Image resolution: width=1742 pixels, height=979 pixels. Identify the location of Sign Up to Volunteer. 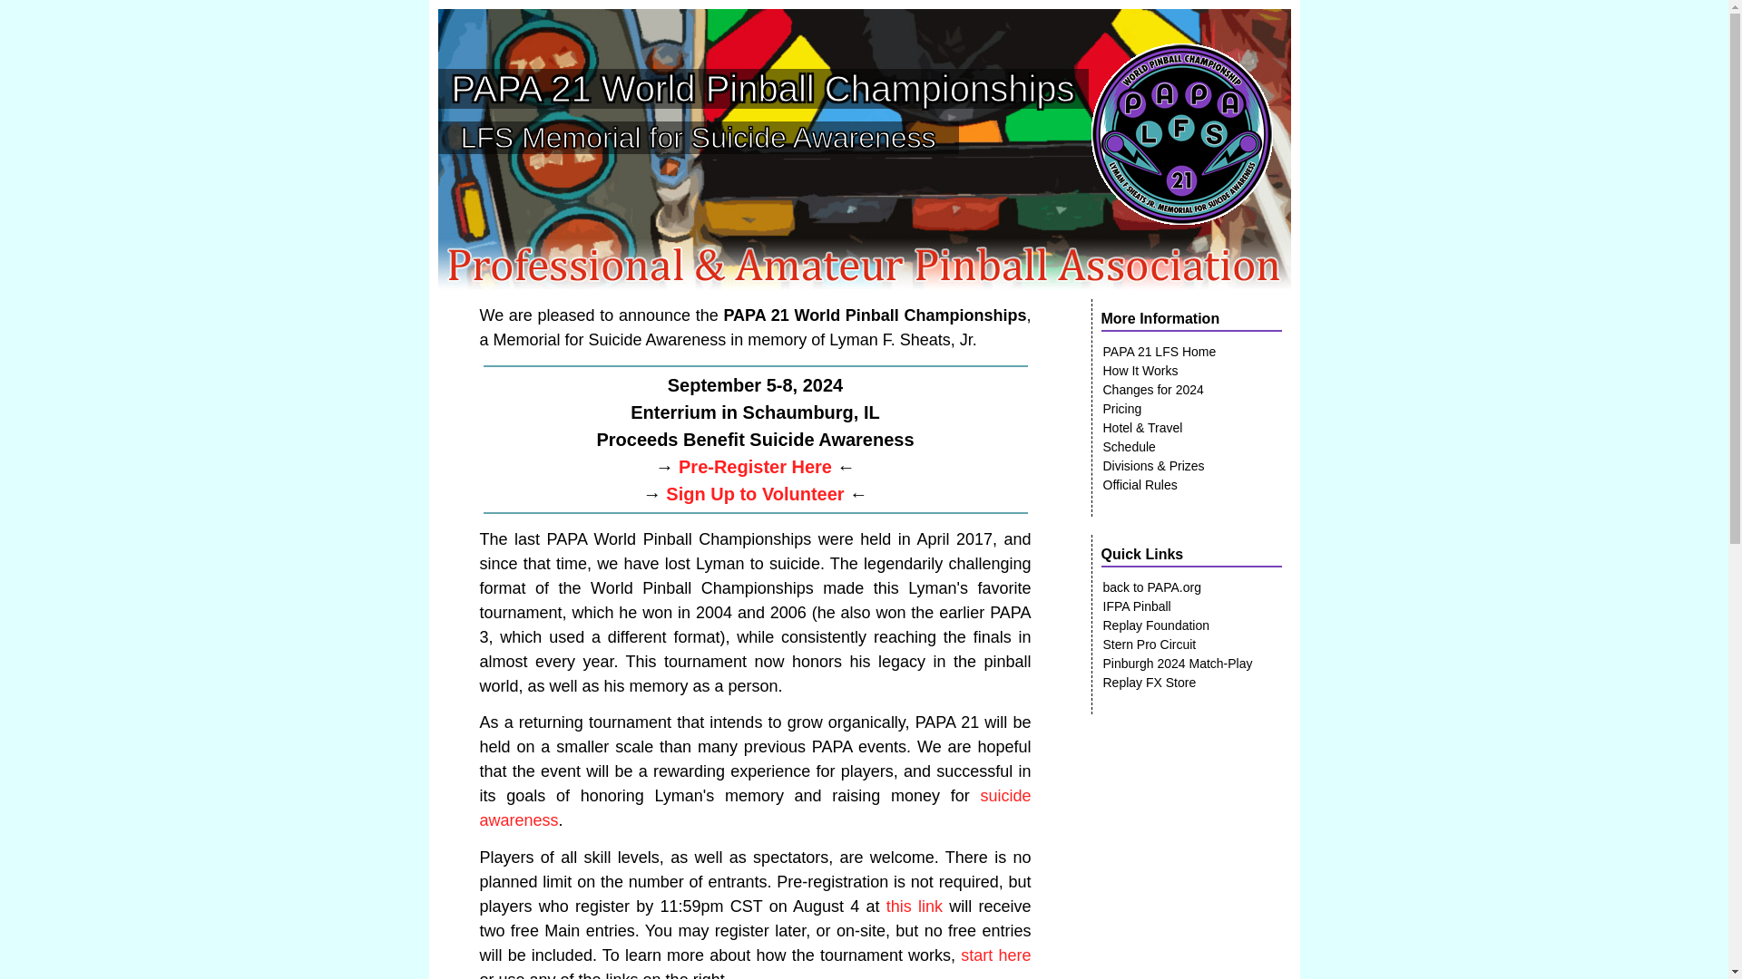
(754, 493).